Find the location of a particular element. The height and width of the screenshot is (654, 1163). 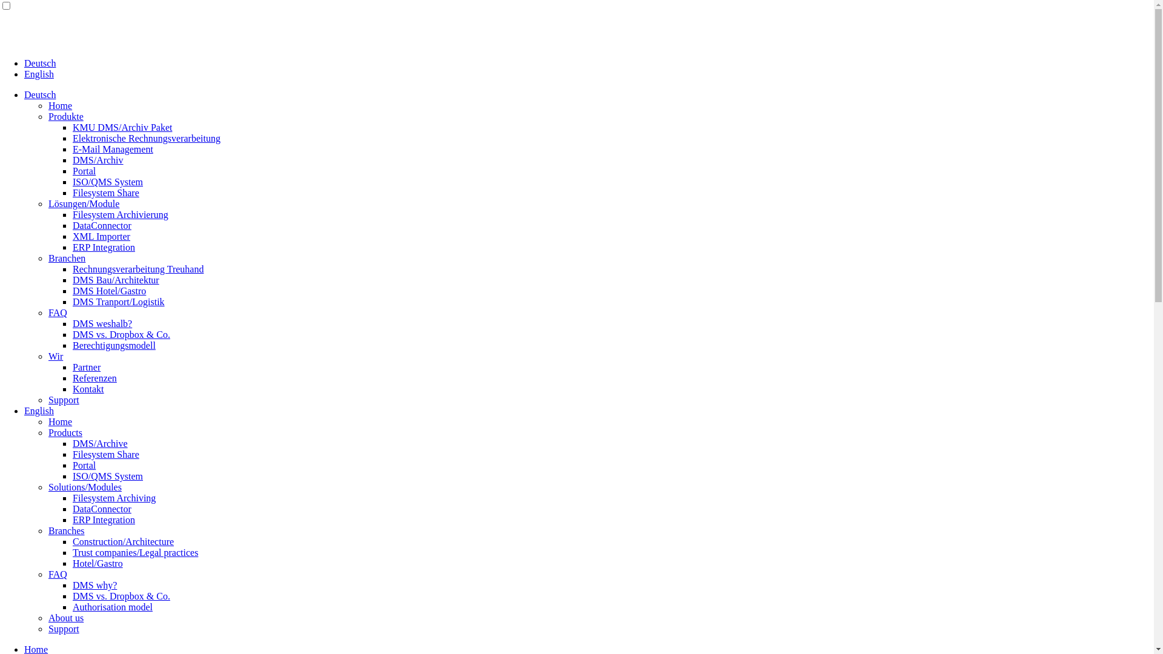

Referenzen is located at coordinates (94, 378).